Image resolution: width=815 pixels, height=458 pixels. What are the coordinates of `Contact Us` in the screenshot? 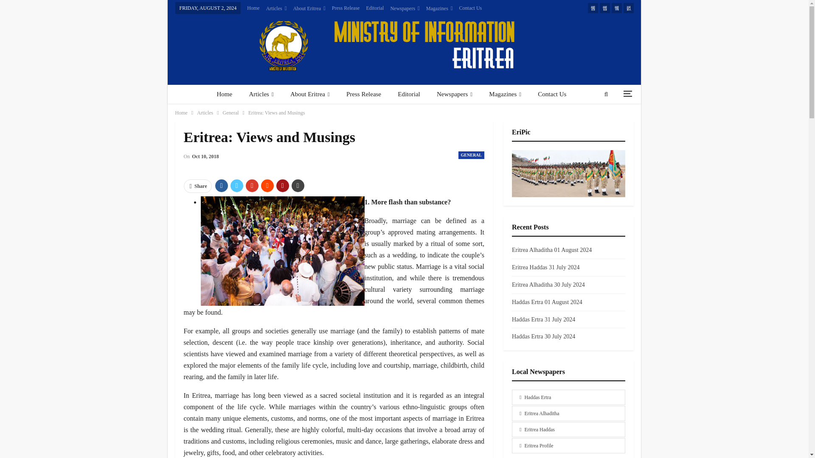 It's located at (471, 8).